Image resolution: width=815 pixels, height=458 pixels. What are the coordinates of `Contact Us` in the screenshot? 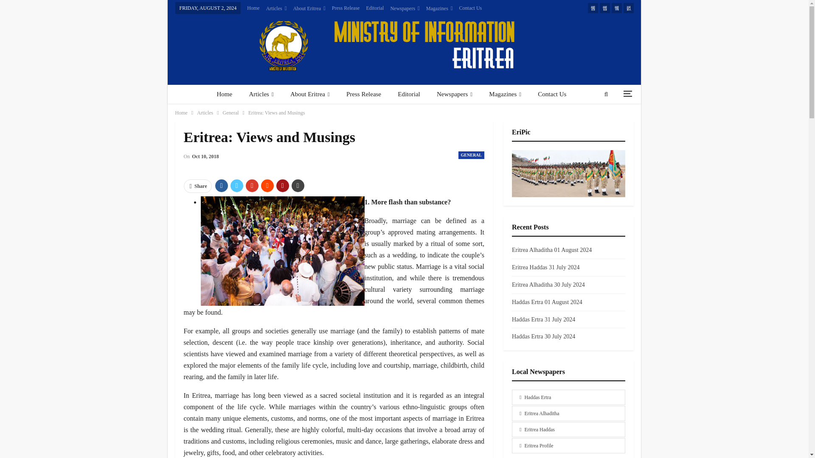 It's located at (471, 8).